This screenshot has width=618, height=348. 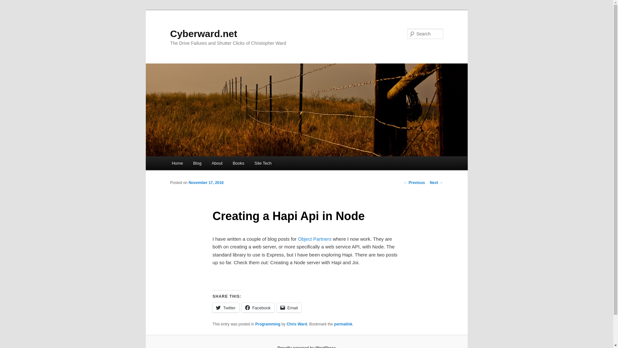 What do you see at coordinates (206, 182) in the screenshot?
I see `November 17, 2016` at bounding box center [206, 182].